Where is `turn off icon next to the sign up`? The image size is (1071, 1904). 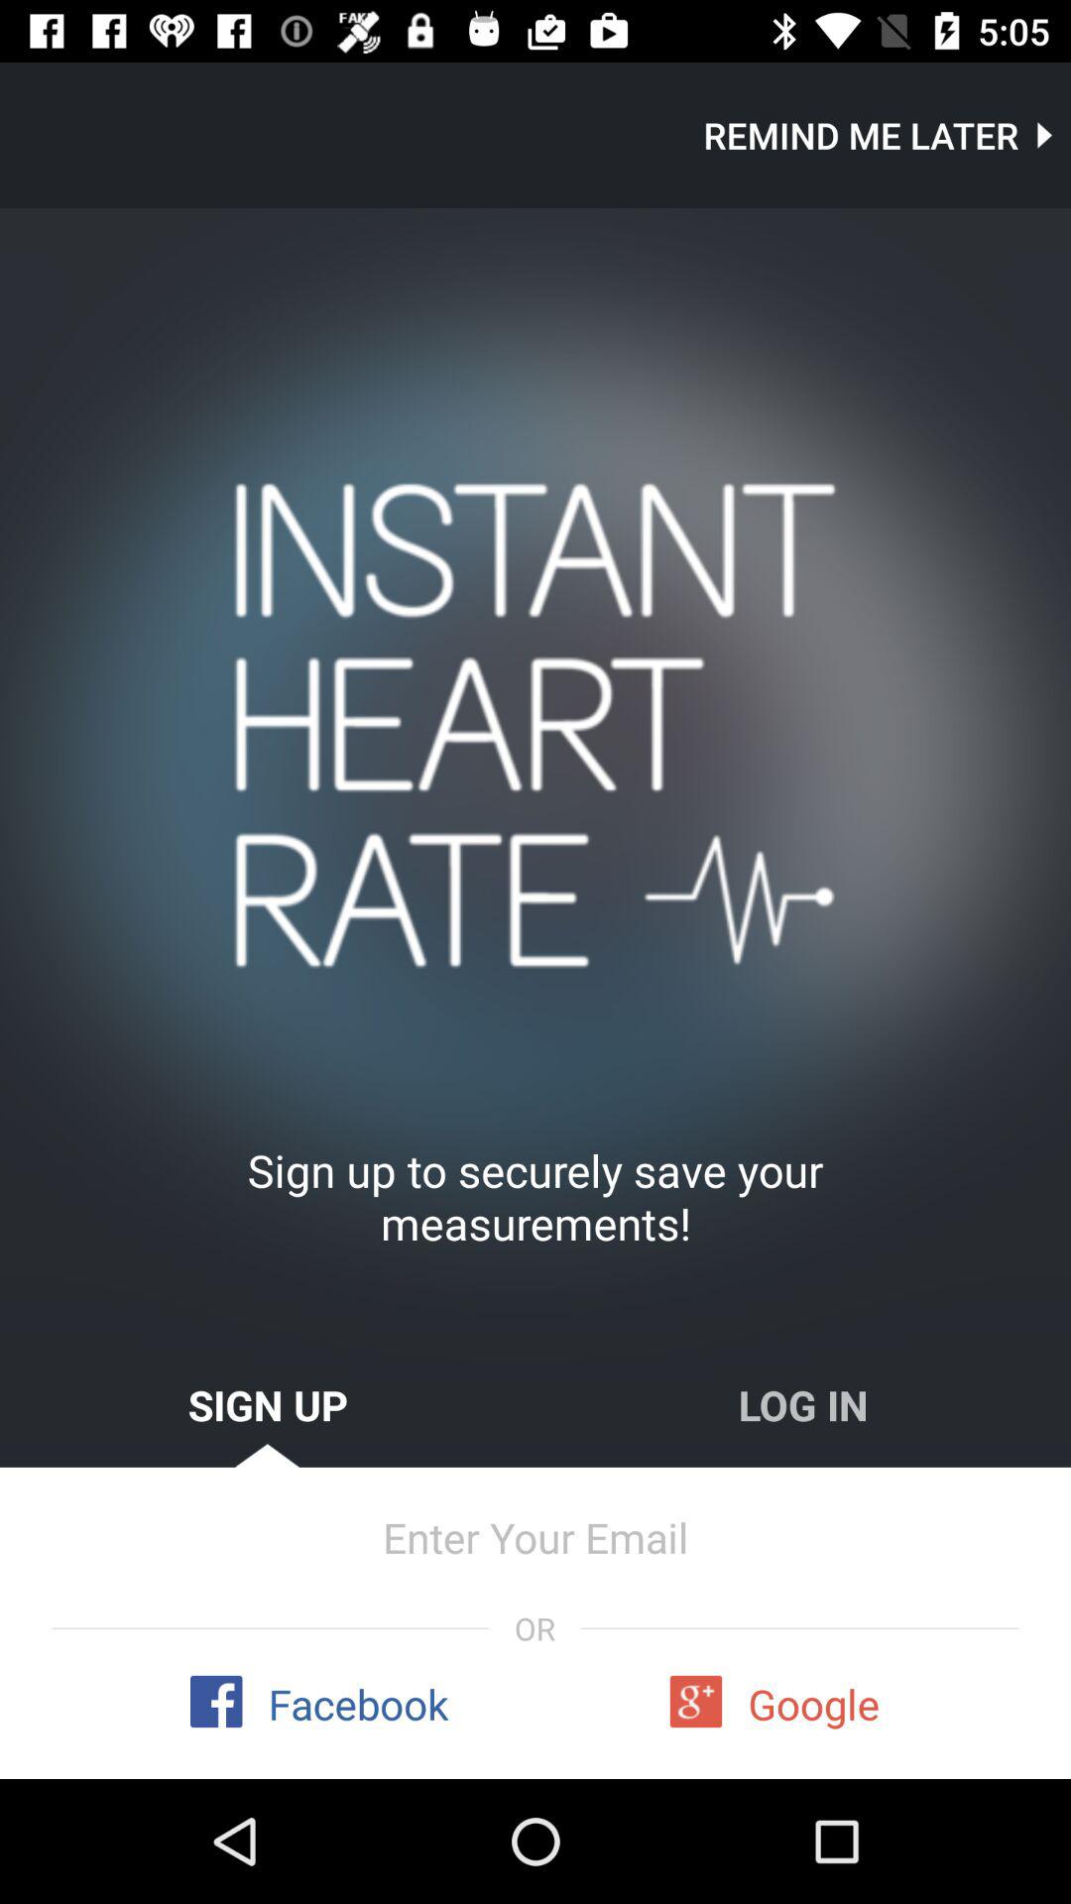
turn off icon next to the sign up is located at coordinates (803, 1404).